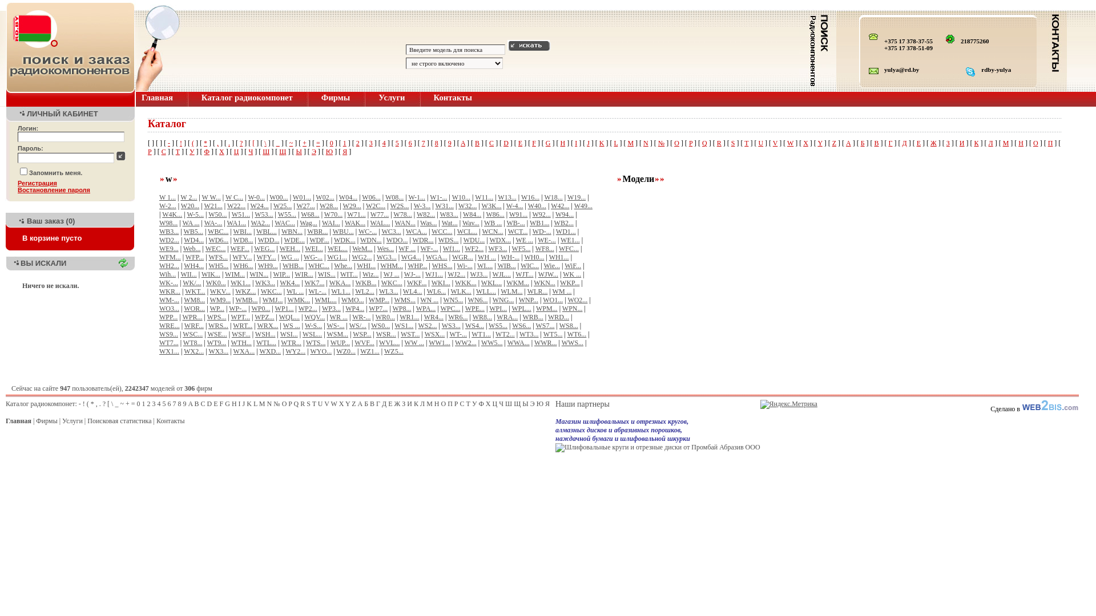 The image size is (1096, 616). Describe the element at coordinates (409, 317) in the screenshot. I see `WR1...` at that location.